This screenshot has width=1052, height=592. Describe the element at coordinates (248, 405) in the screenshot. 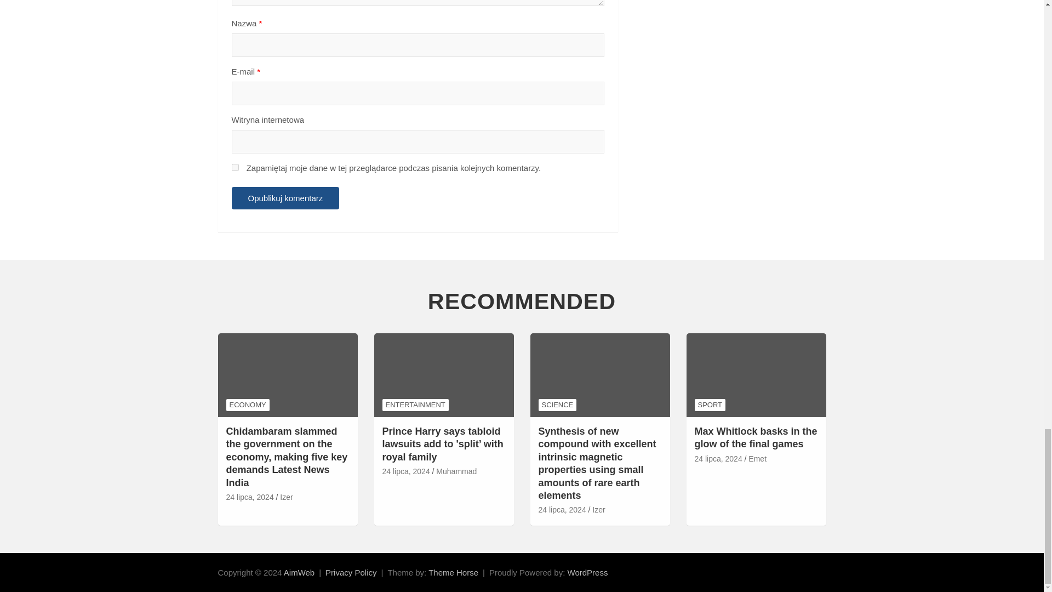

I see `ECONOMY` at that location.